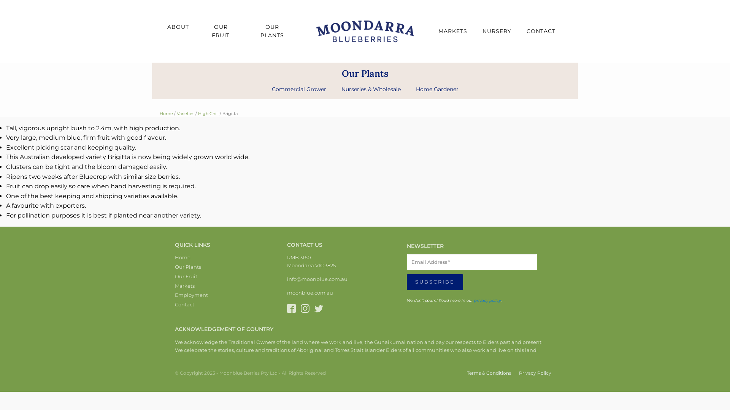 The height and width of the screenshot is (410, 730). Describe the element at coordinates (485, 373) in the screenshot. I see `Terms & Conditions` at that location.